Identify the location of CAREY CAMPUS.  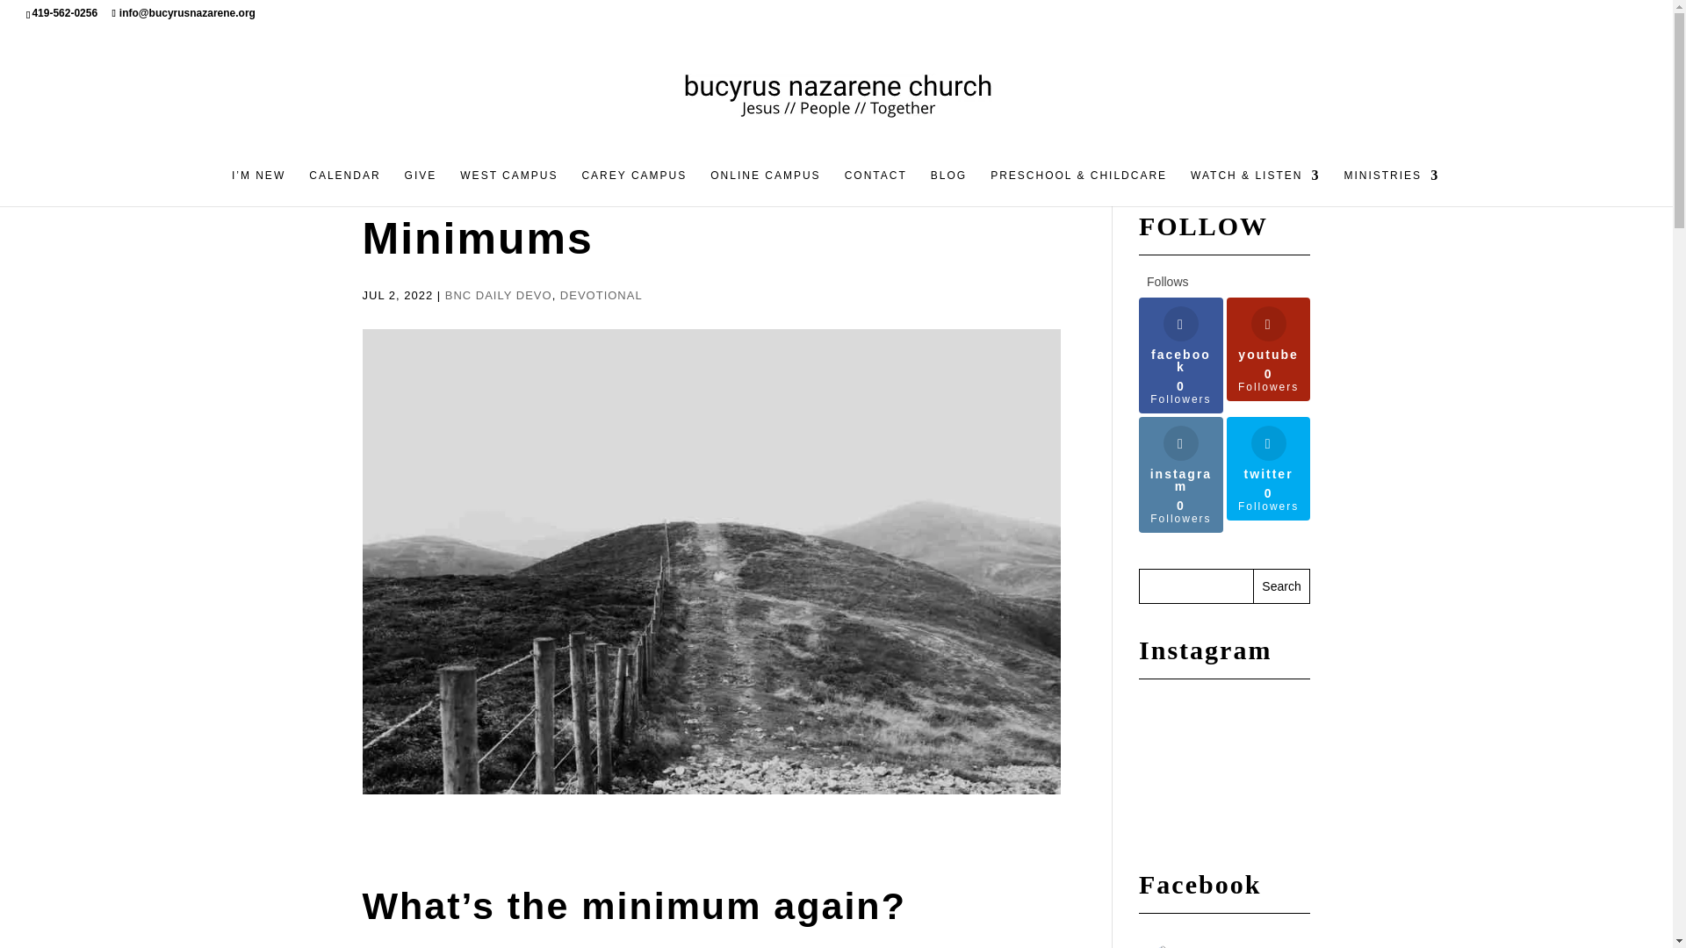
(634, 188).